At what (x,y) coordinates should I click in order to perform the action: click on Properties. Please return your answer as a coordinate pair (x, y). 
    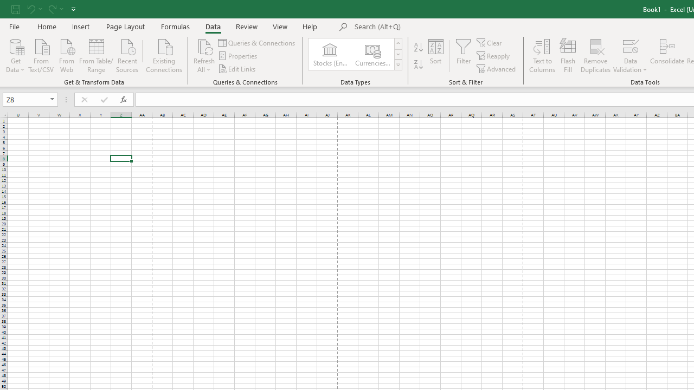
    Looking at the image, I should click on (239, 56).